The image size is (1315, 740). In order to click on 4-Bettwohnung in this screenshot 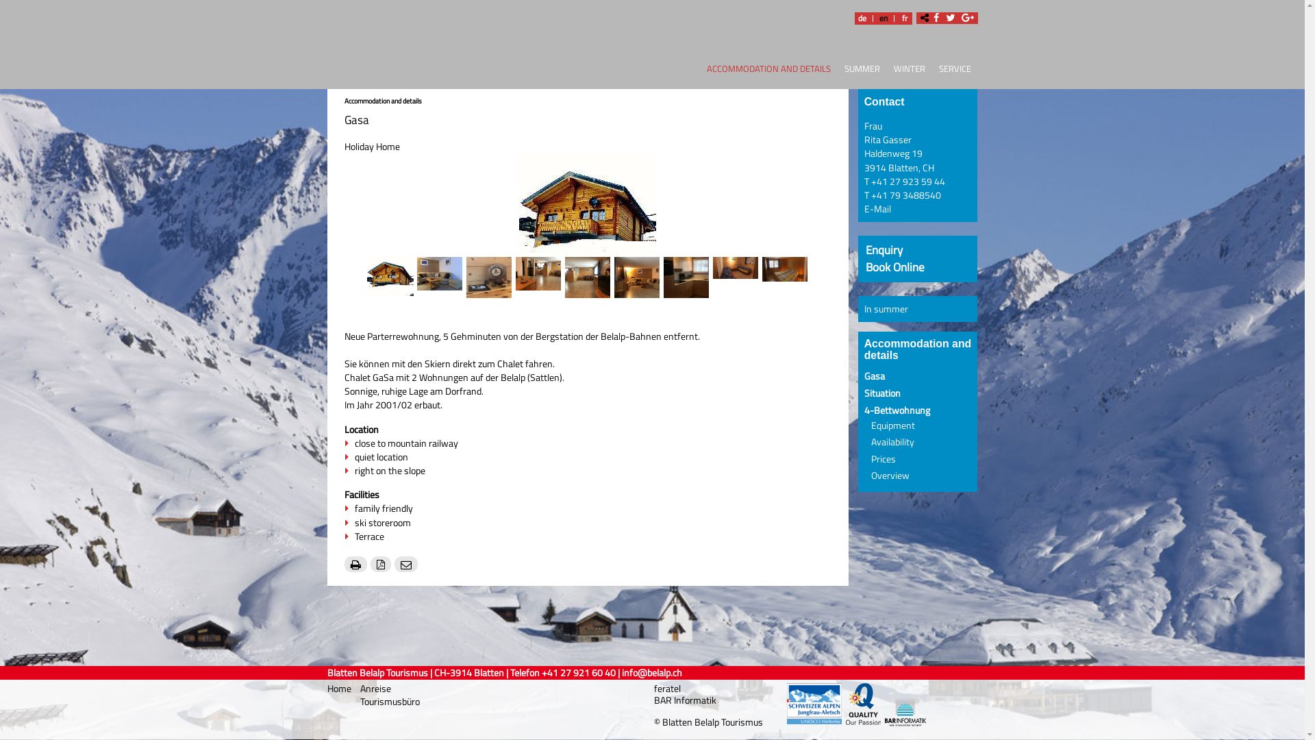, I will do `click(897, 410)`.